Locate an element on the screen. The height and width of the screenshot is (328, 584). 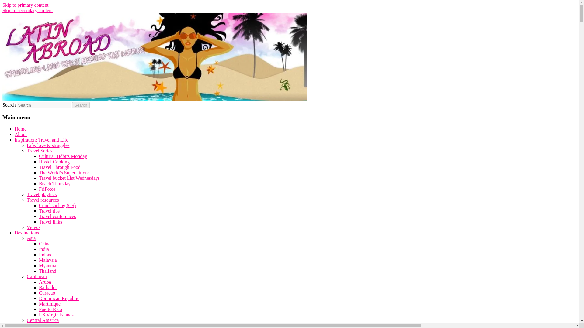
Travel playlists is located at coordinates (42, 194).